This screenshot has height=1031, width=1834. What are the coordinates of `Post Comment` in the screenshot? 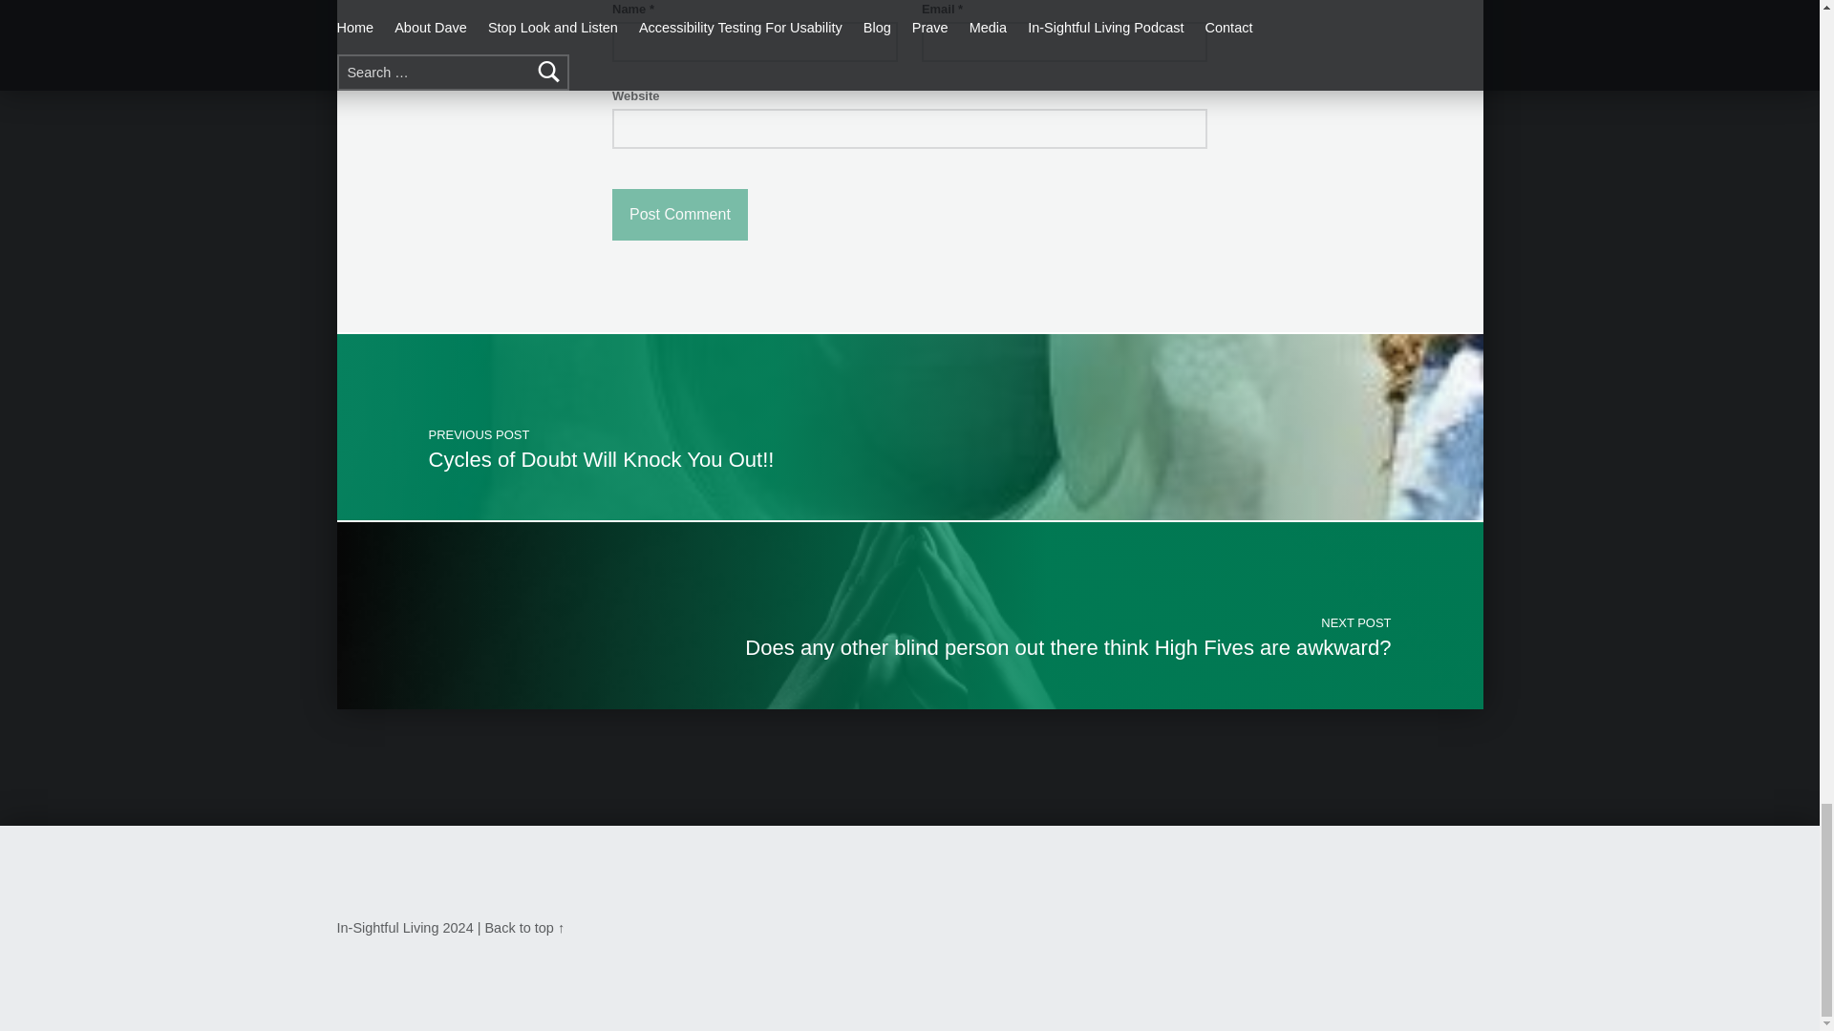 It's located at (680, 214).